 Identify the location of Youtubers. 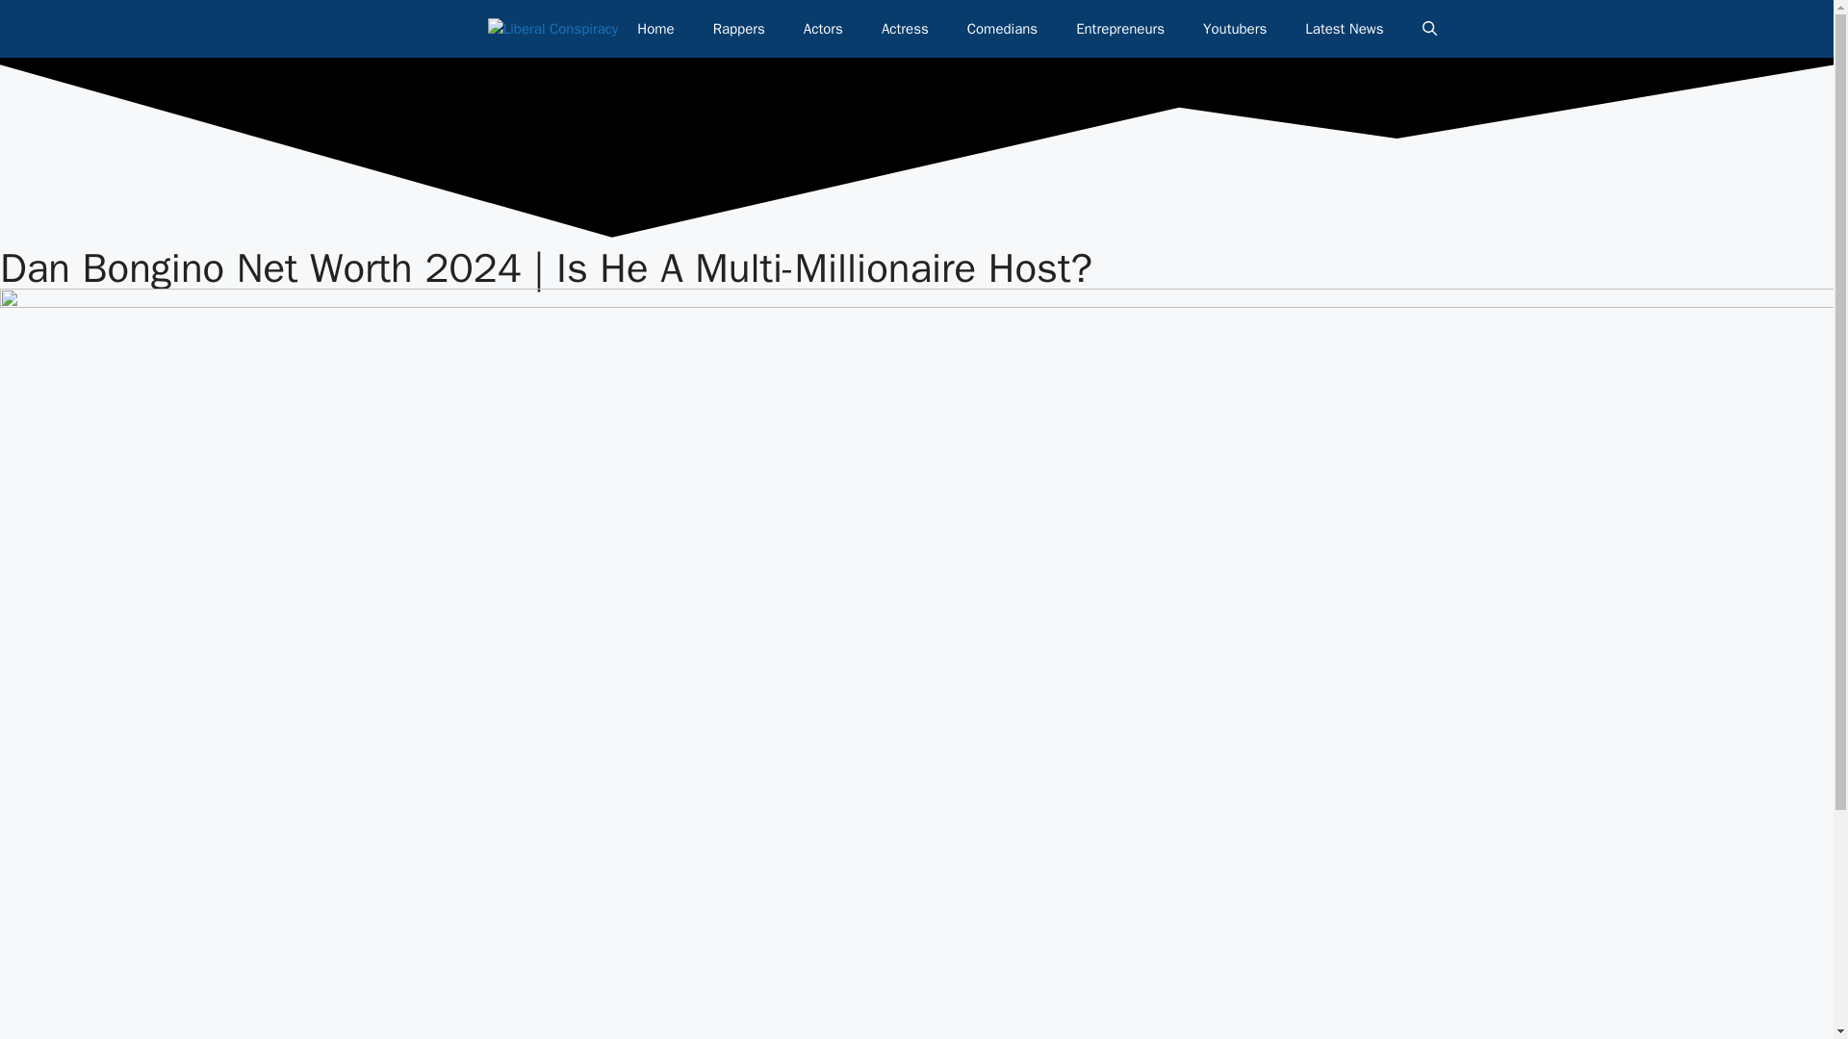
(1235, 29).